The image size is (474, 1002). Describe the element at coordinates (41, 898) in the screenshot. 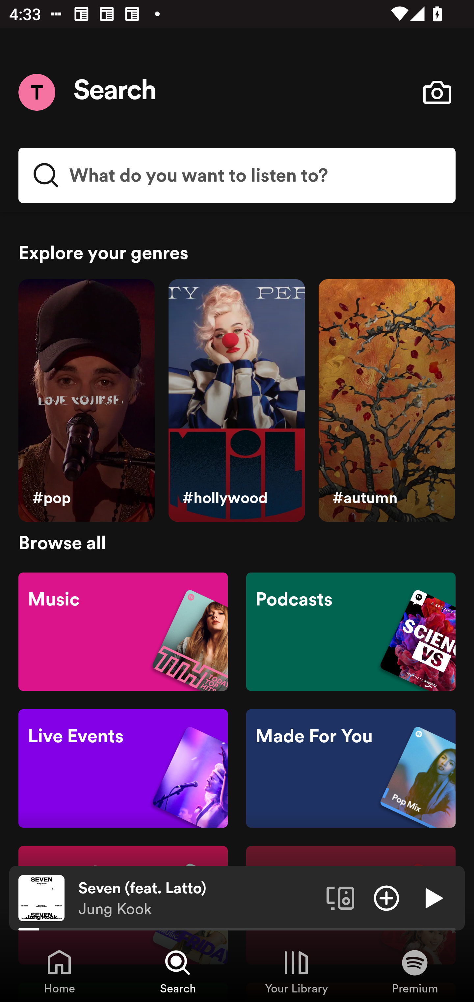

I see `The cover art of the currently playing track` at that location.